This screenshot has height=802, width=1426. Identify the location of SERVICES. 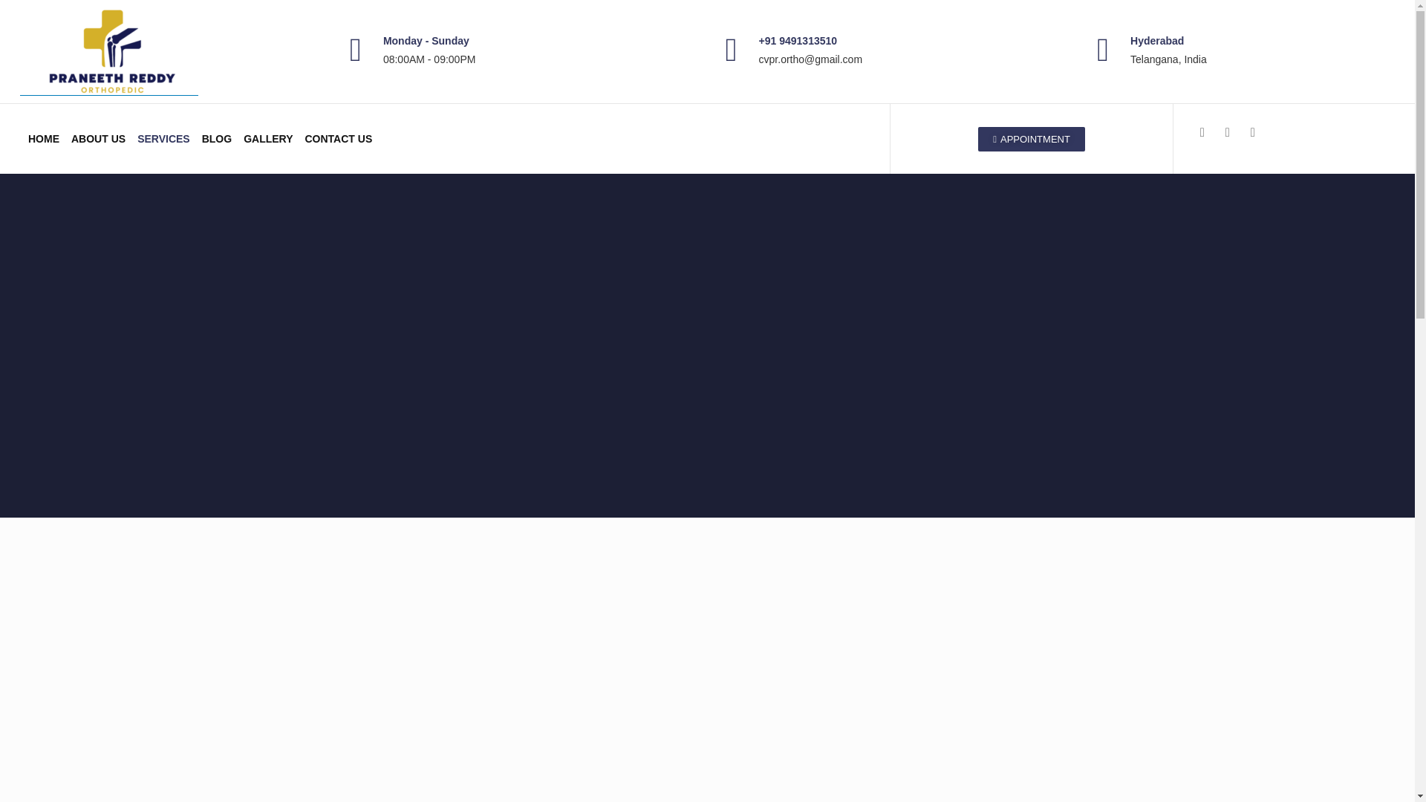
(163, 138).